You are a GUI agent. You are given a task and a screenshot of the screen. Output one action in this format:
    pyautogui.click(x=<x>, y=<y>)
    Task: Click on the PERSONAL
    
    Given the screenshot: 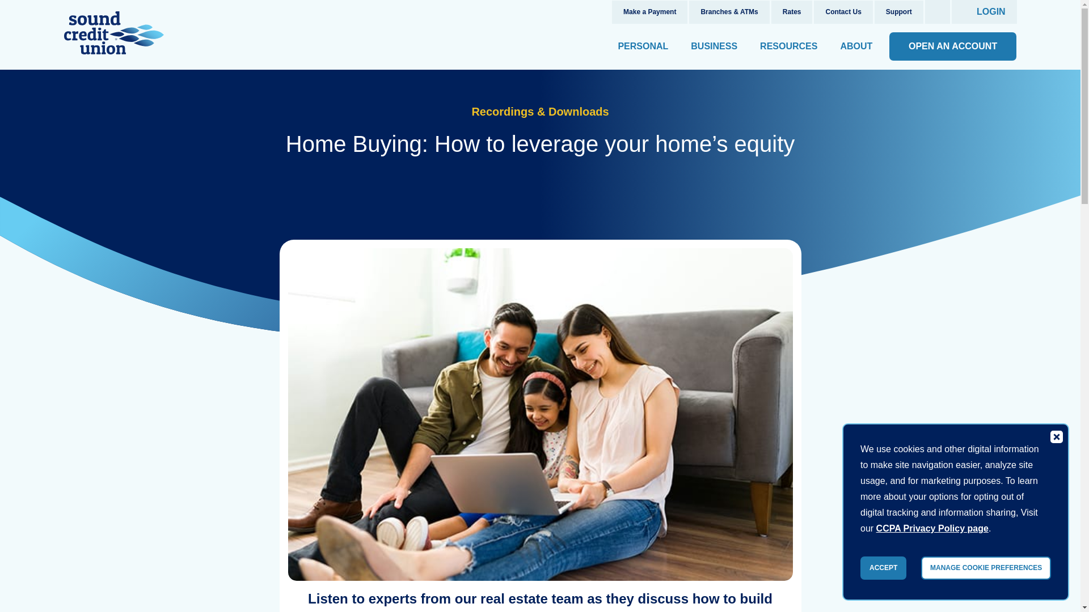 What is the action you would take?
    pyautogui.click(x=643, y=46)
    